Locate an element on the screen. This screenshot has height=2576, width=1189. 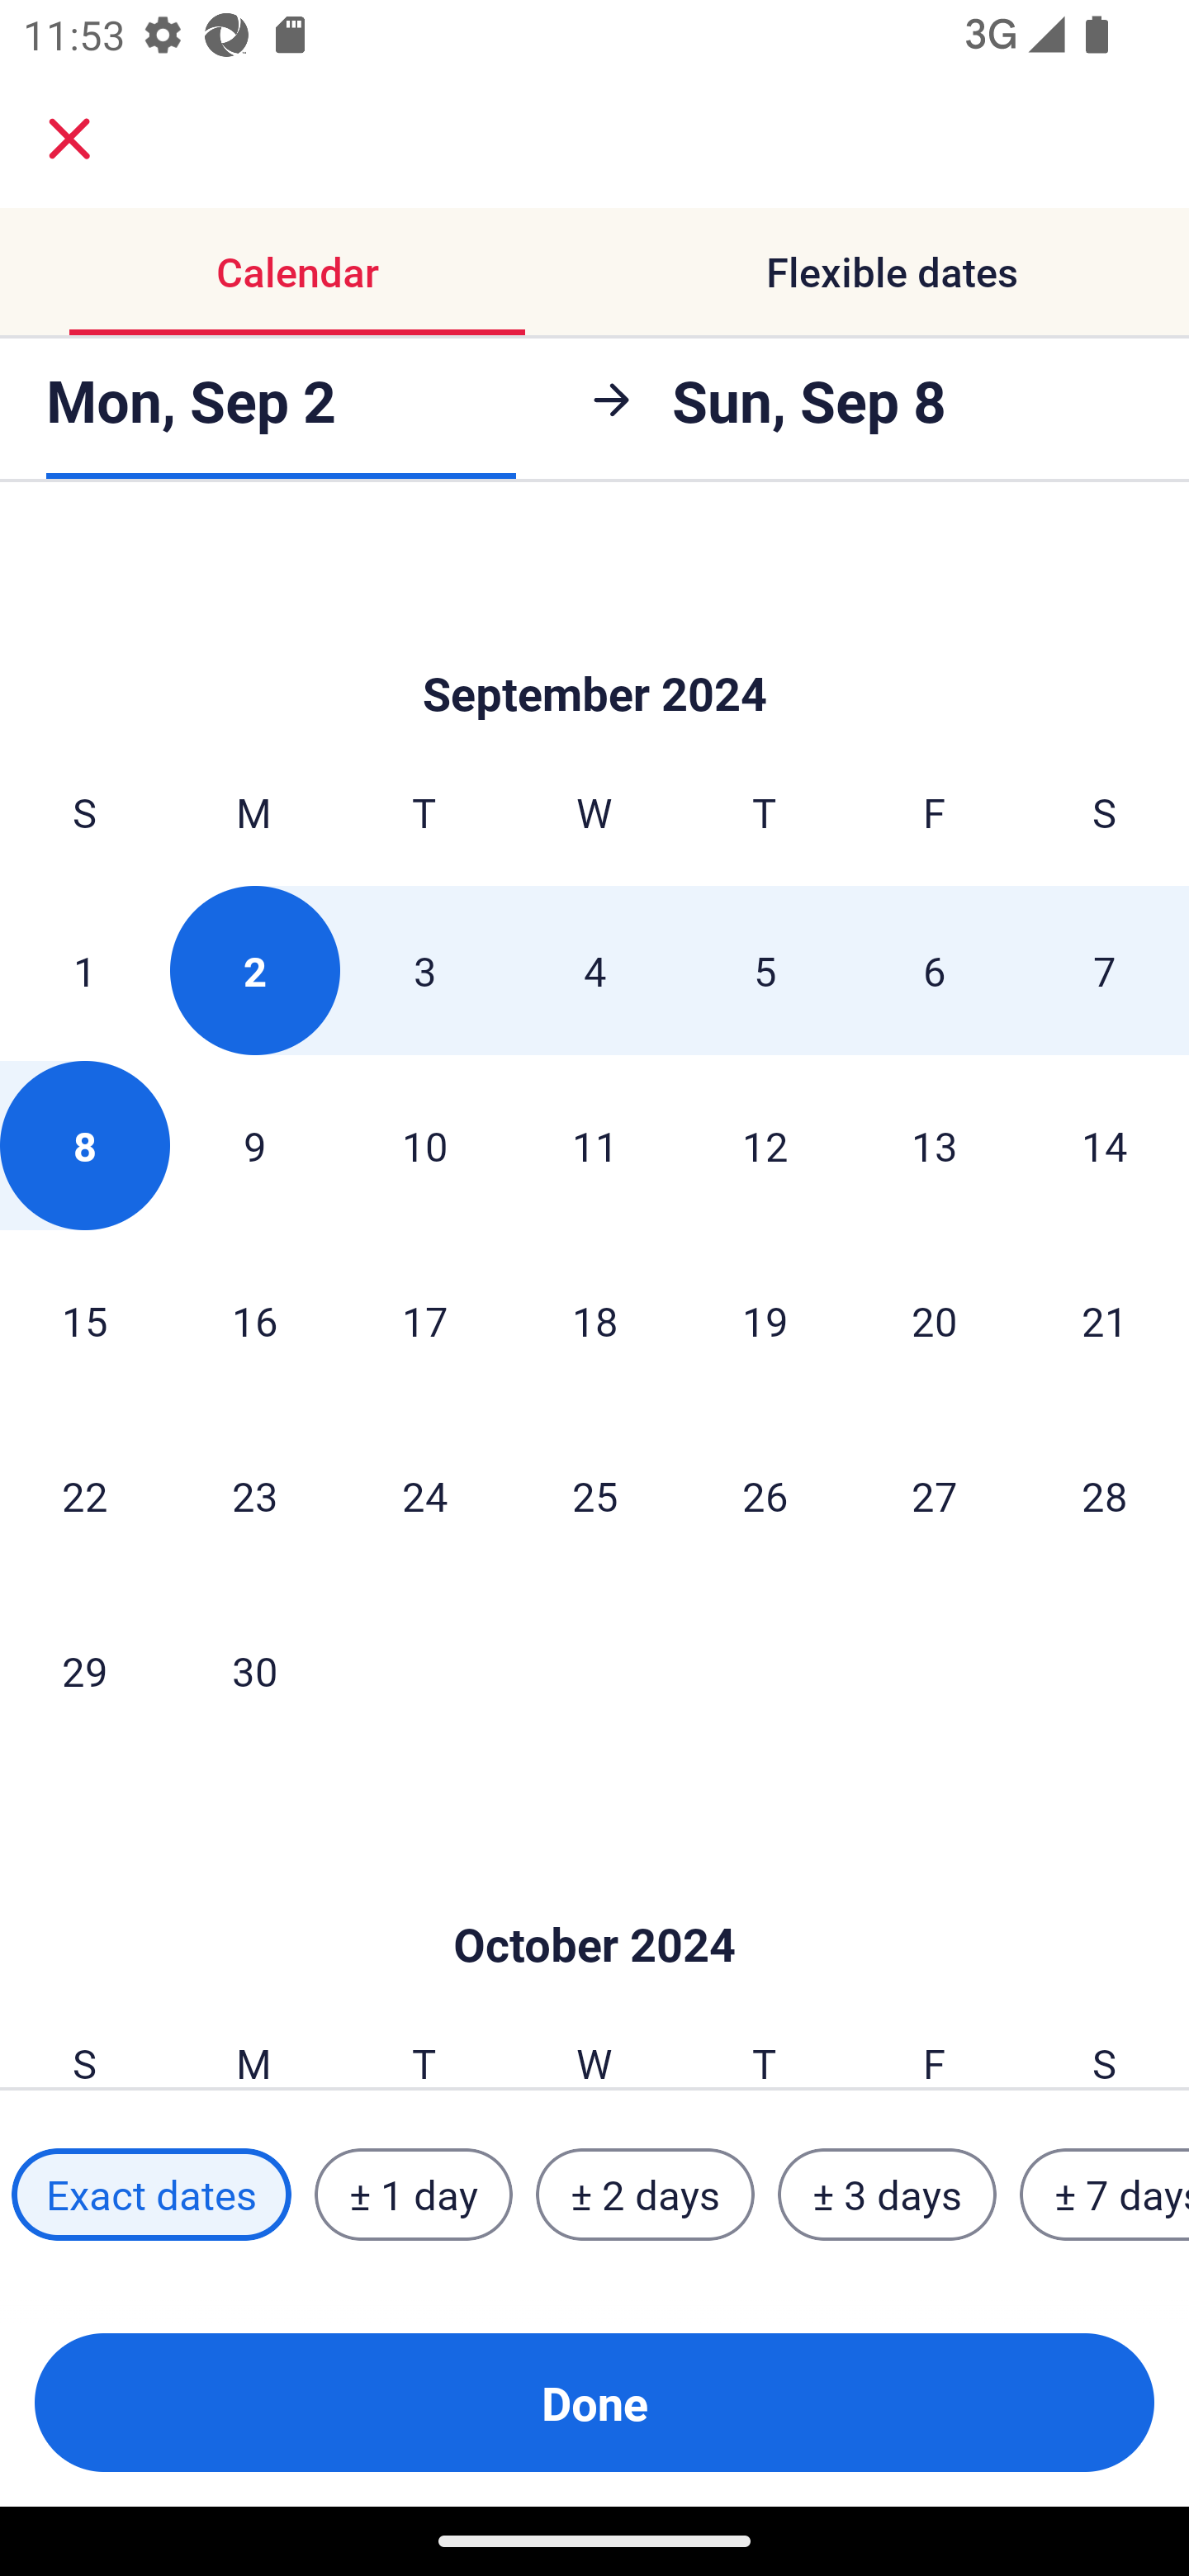
± 2 days is located at coordinates (646, 2195).